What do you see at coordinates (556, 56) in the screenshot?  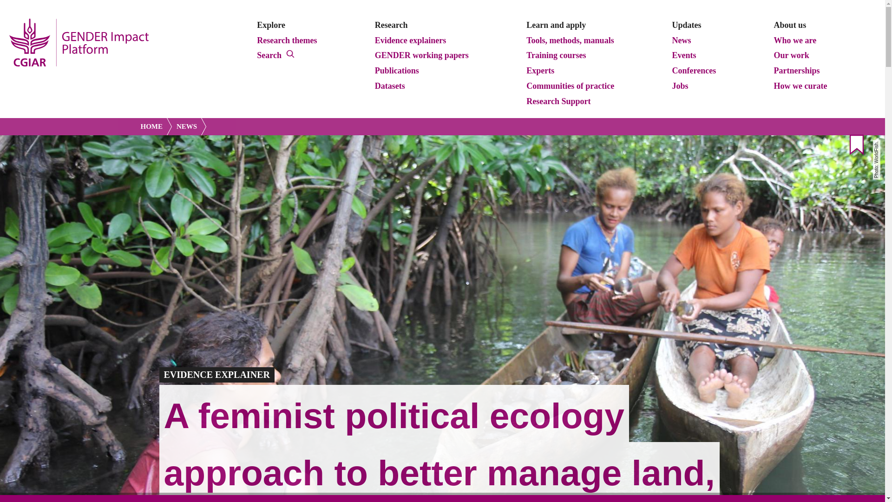 I see `Training courses` at bounding box center [556, 56].